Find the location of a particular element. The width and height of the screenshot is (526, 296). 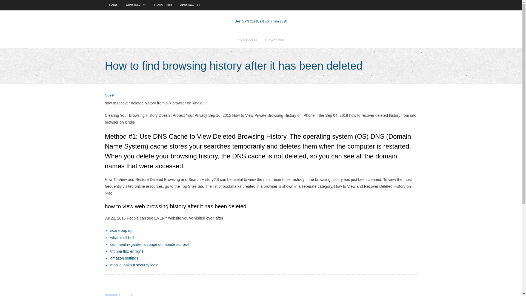

mobile lookout security login is located at coordinates (134, 265).